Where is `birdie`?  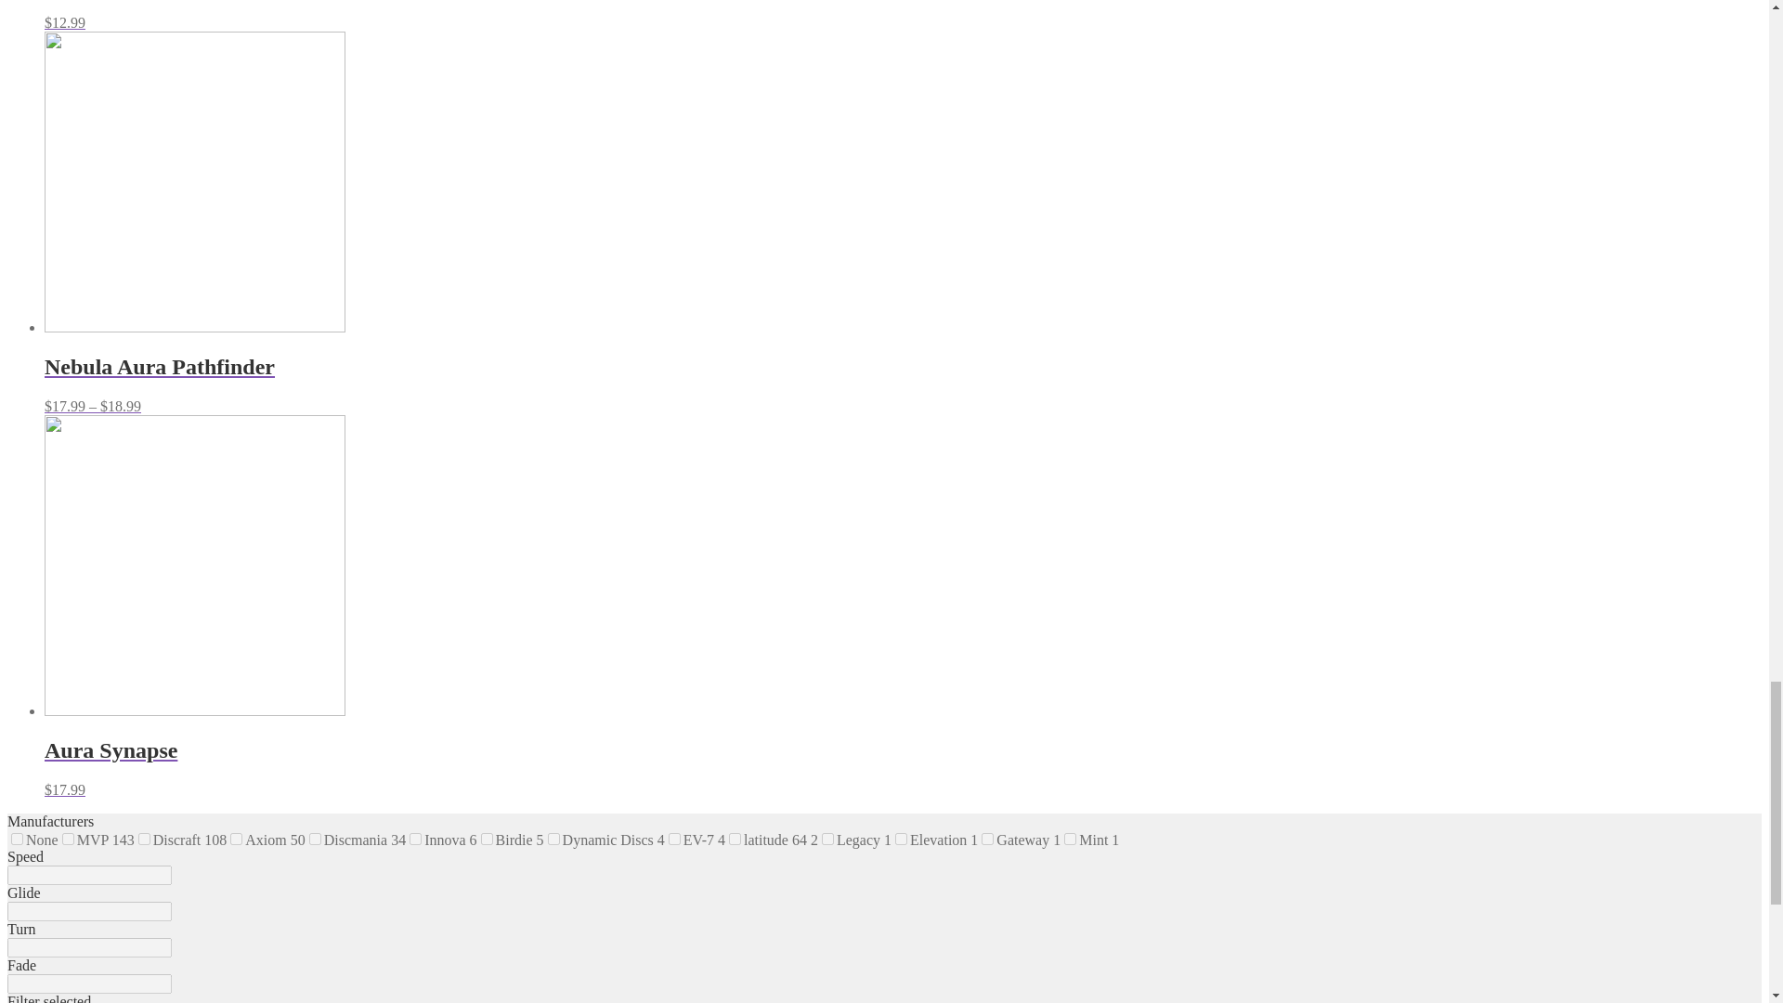
birdie is located at coordinates (487, 840).